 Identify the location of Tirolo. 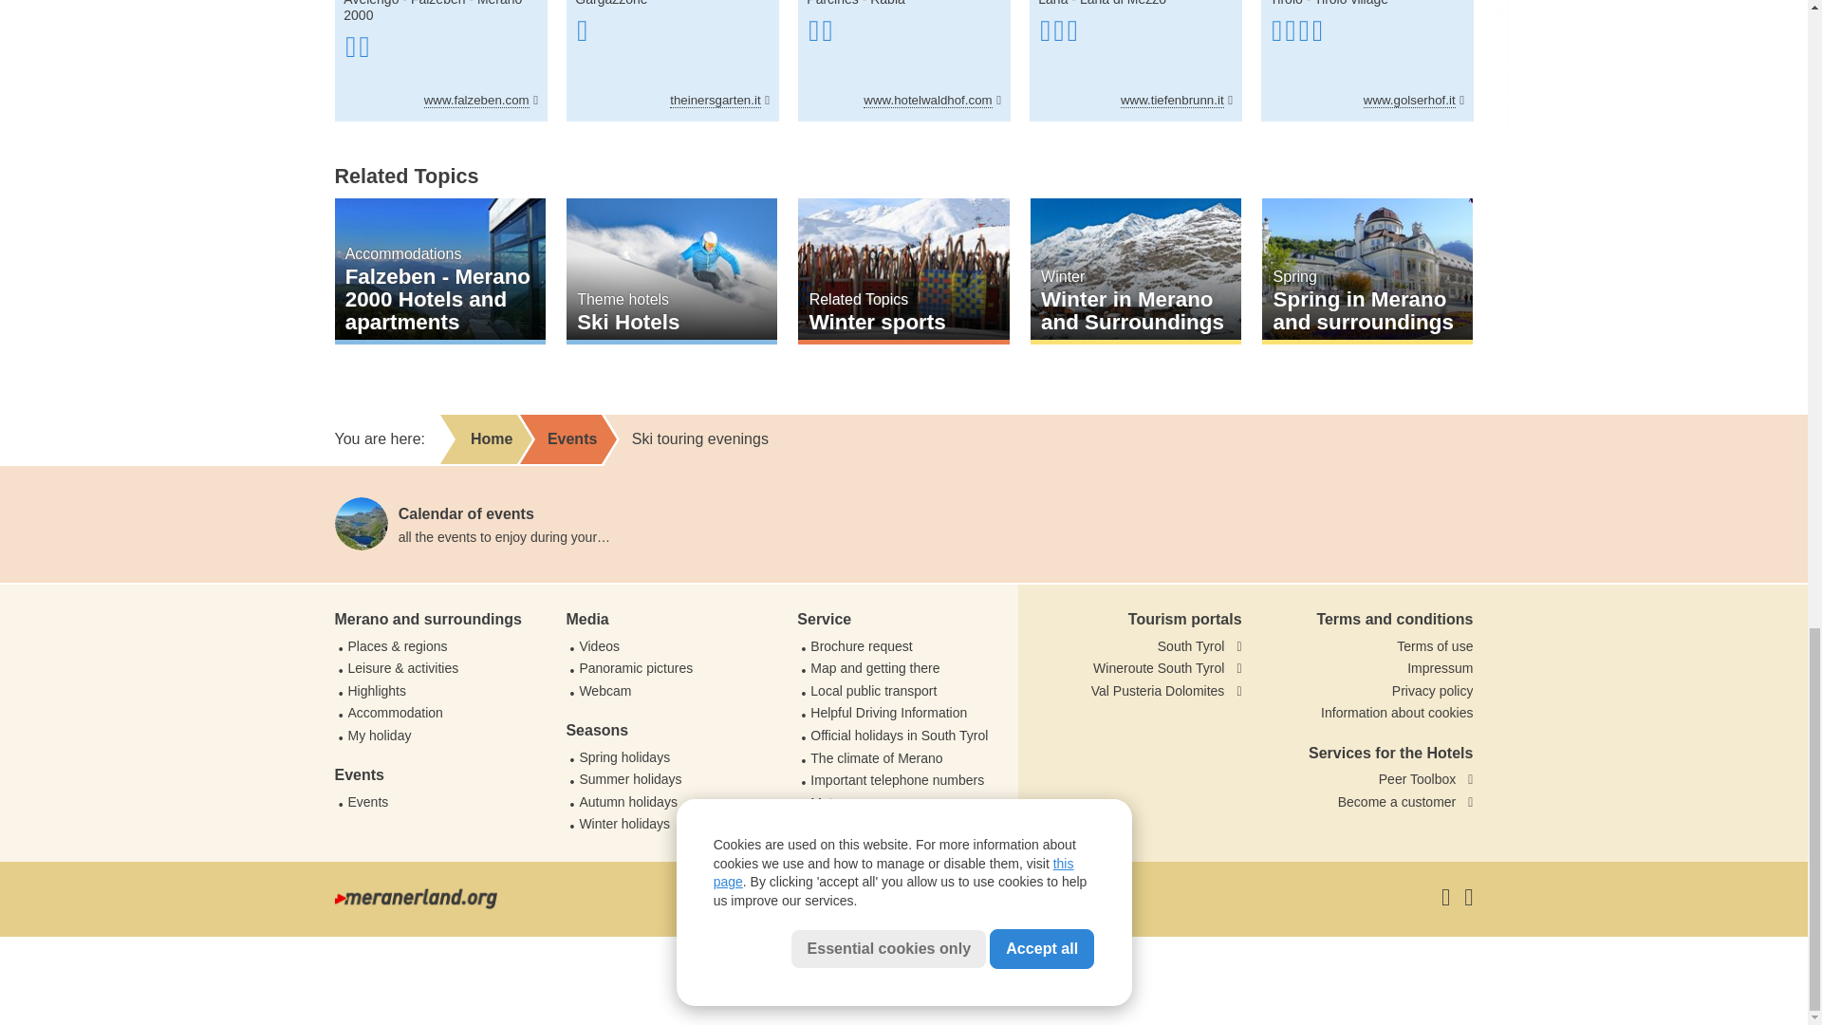
(1286, 3).